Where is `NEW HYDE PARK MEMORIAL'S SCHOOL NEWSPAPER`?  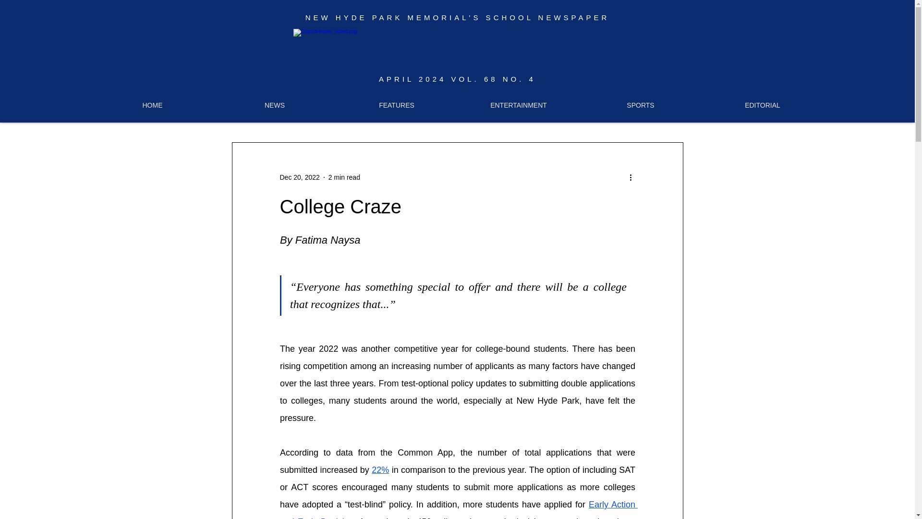
NEW HYDE PARK MEMORIAL'S SCHOOL NEWSPAPER is located at coordinates (457, 17).